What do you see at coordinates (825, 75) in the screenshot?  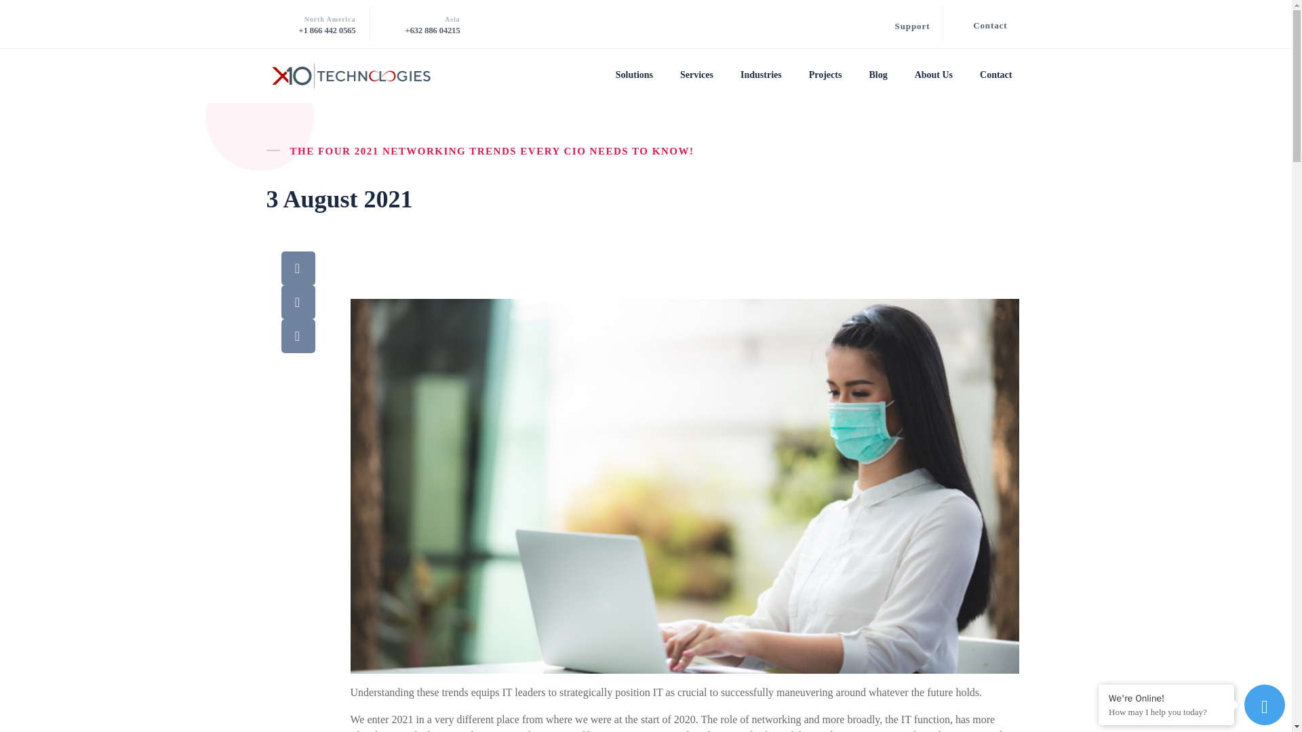 I see `Projects` at bounding box center [825, 75].